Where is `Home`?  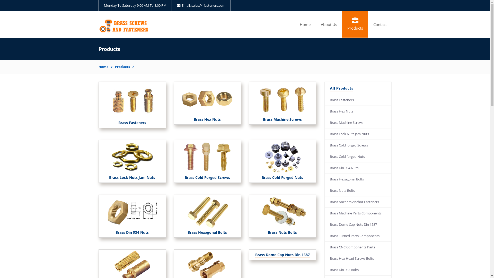 Home is located at coordinates (305, 24).